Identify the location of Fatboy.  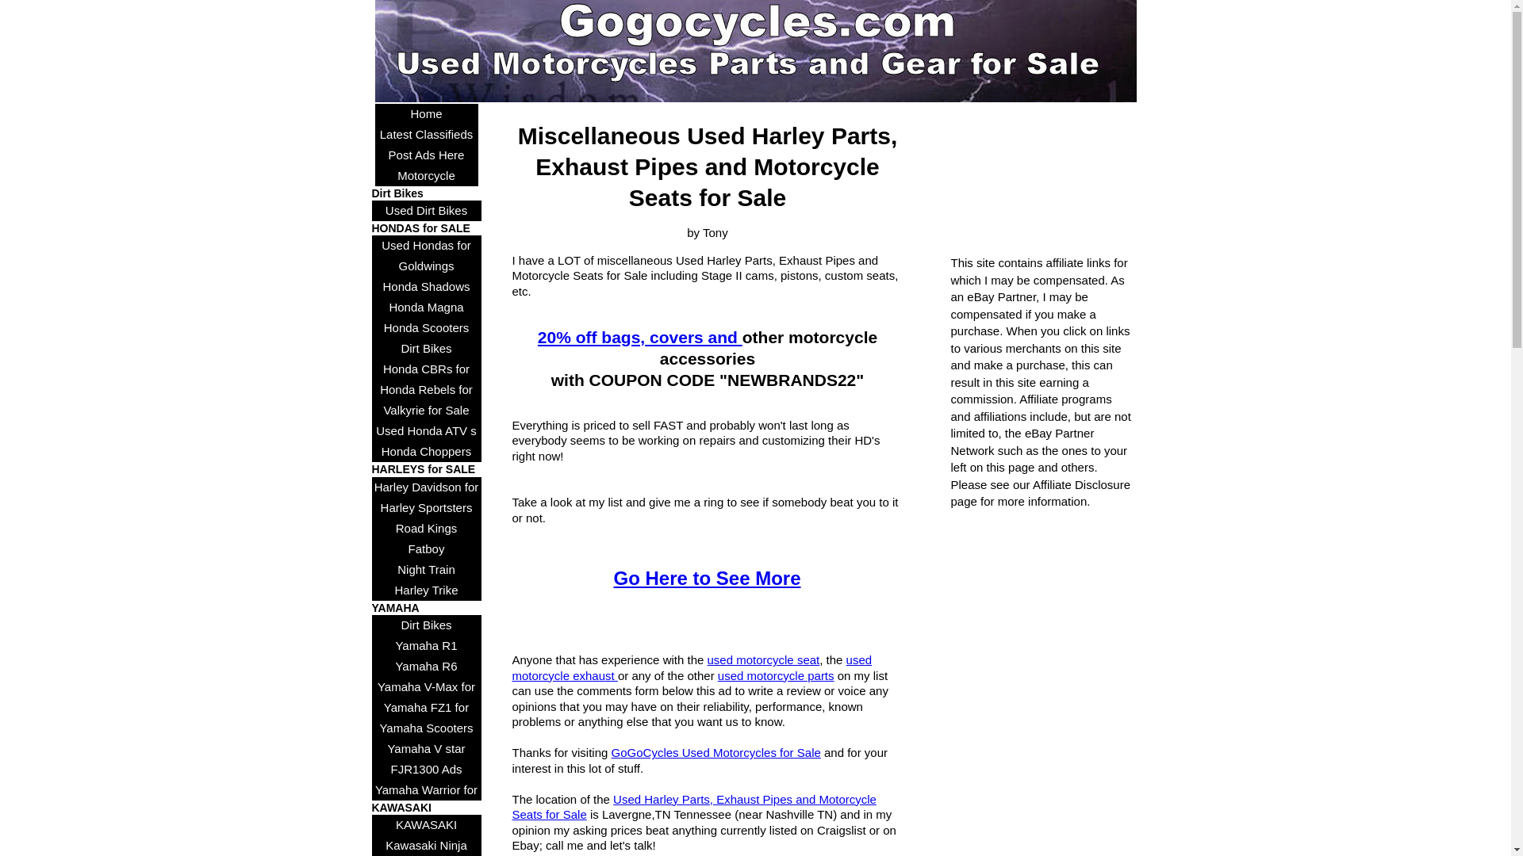
(426, 549).